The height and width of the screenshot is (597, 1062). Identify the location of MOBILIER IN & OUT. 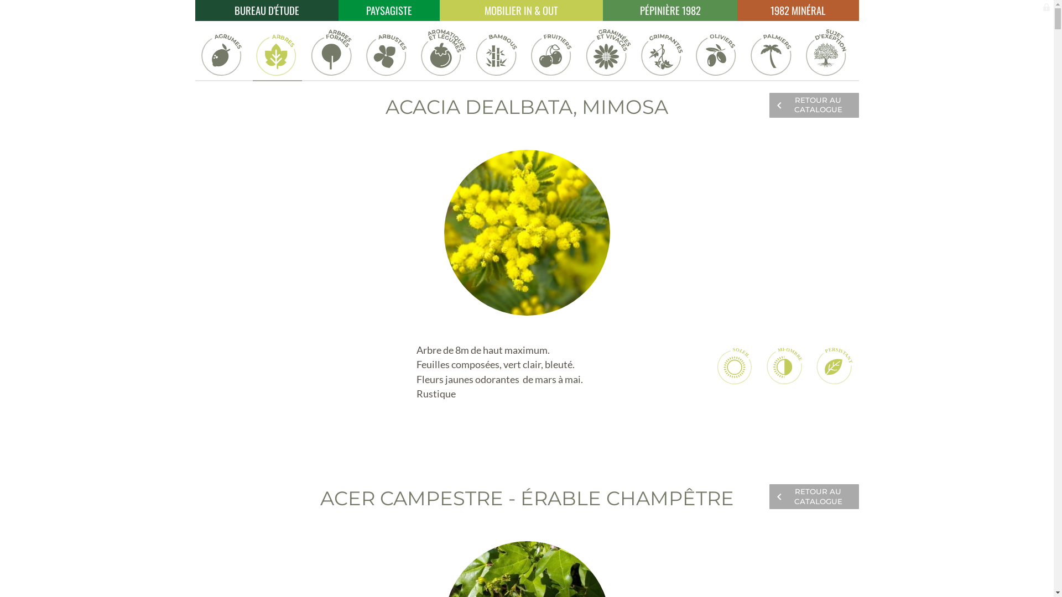
(521, 11).